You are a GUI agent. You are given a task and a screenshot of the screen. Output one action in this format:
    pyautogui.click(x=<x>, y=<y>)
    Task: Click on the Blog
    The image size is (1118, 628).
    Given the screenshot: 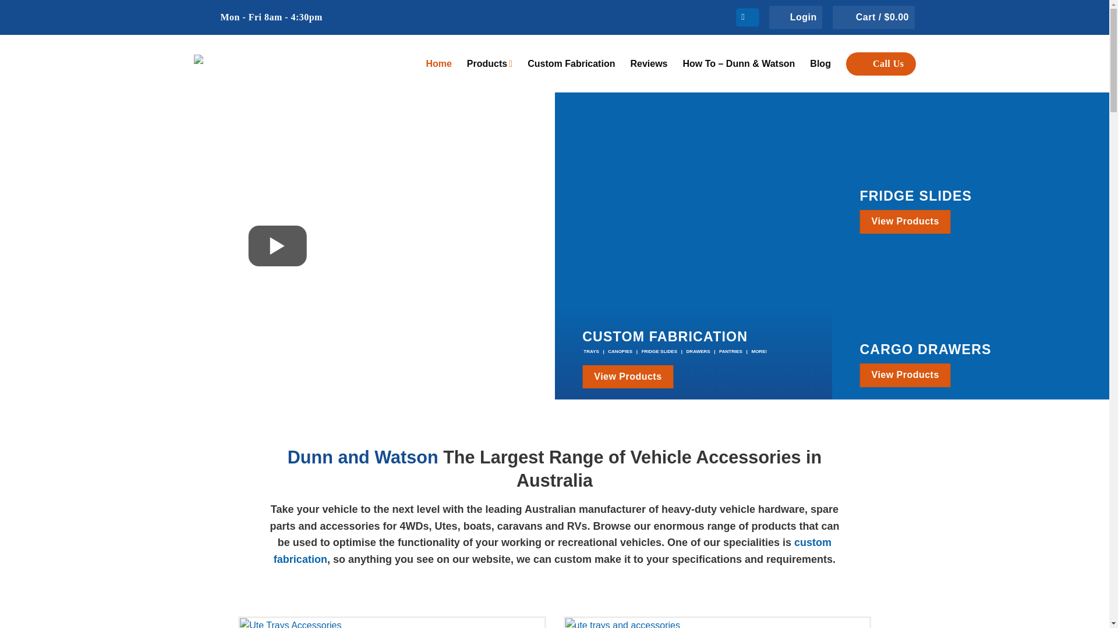 What is the action you would take?
    pyautogui.click(x=820, y=64)
    